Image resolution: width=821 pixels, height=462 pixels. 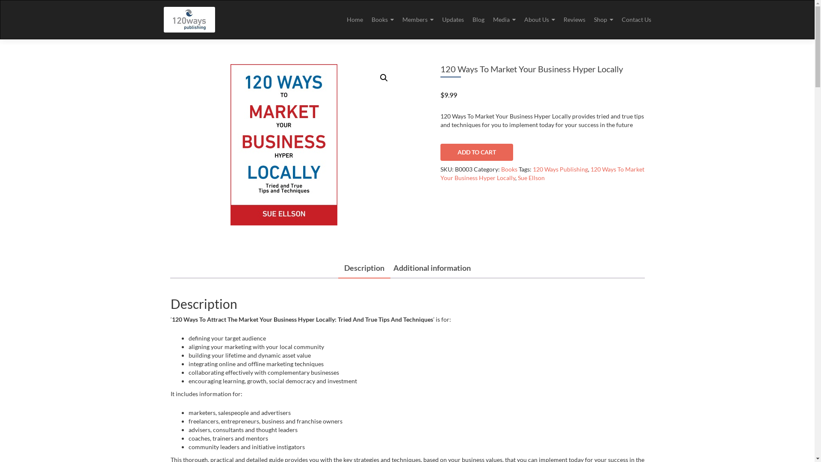 What do you see at coordinates (542, 174) in the screenshot?
I see `120 Ways To Market Your Business Hyper Locally` at bounding box center [542, 174].